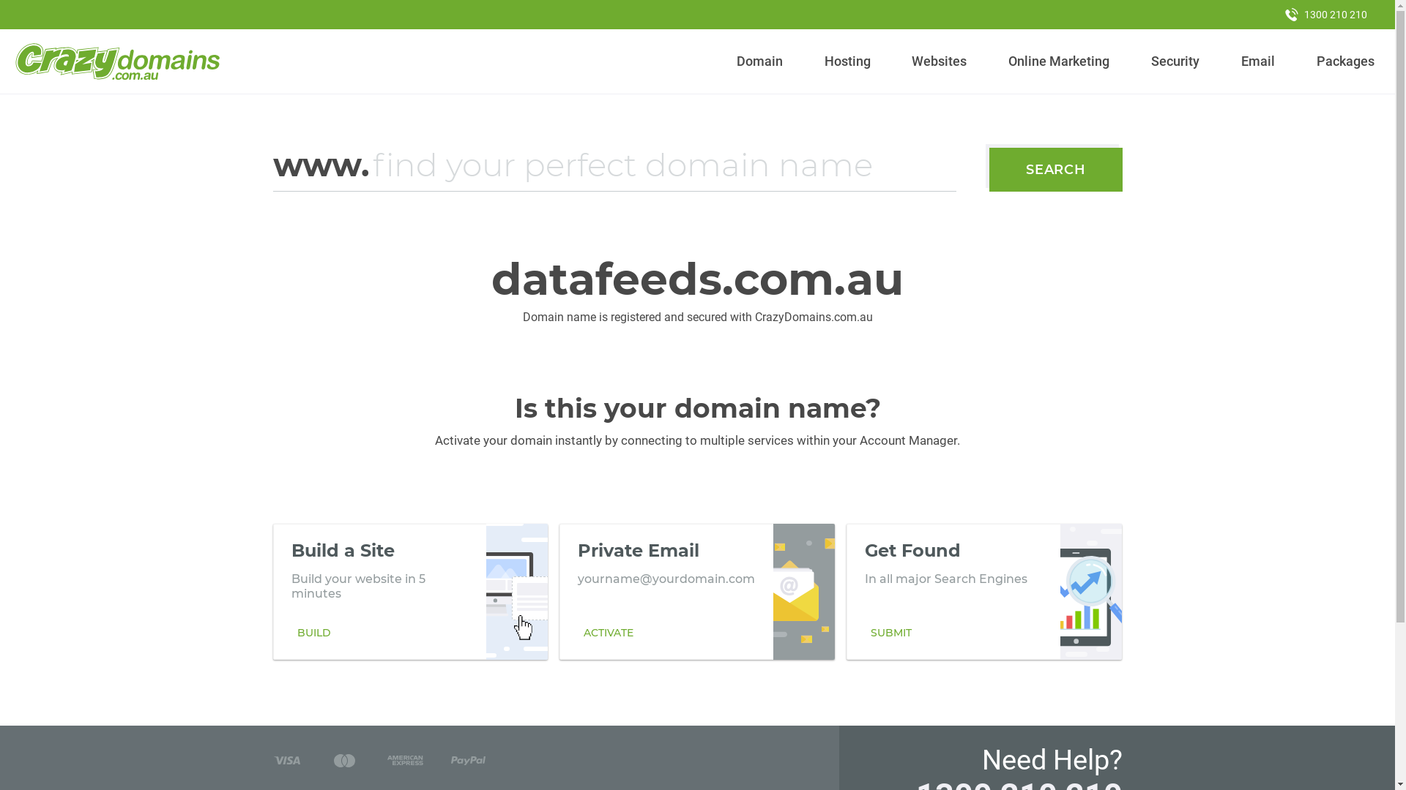 The image size is (1406, 790). I want to click on Private Email
yourname@yourdomain.com
ACTIVATE, so click(697, 592).